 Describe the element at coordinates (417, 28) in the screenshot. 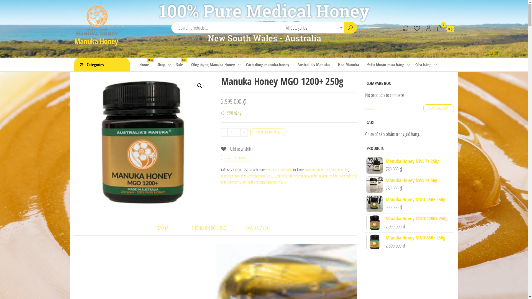

I see `Wishlist` at that location.